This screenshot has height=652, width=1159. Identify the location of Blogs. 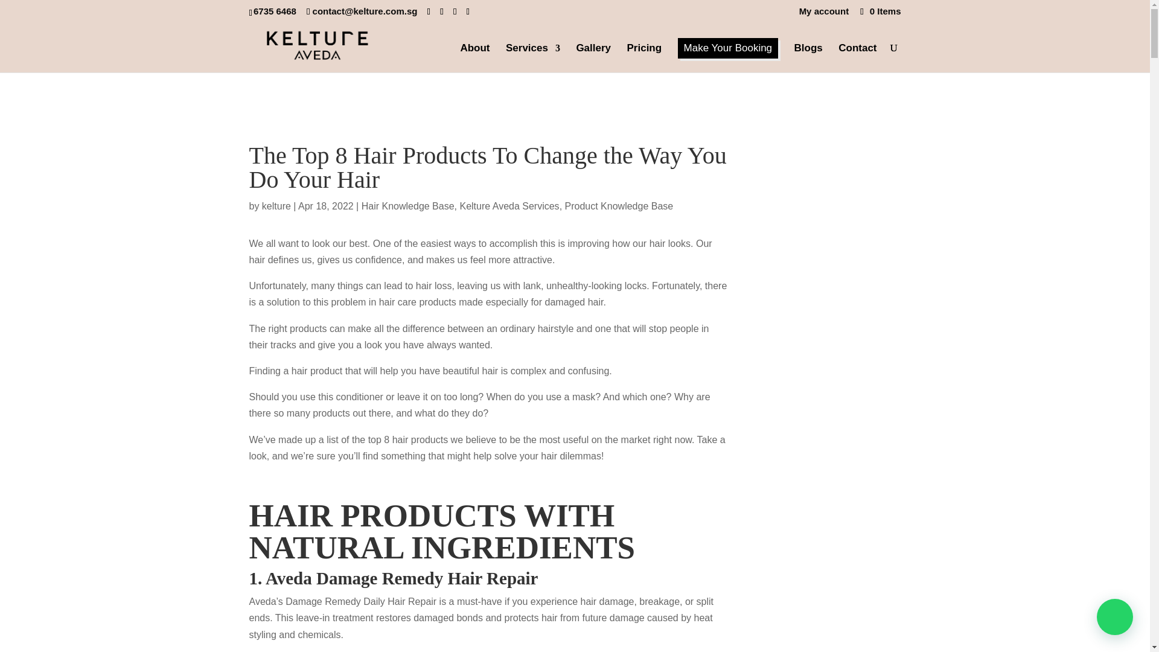
(808, 58).